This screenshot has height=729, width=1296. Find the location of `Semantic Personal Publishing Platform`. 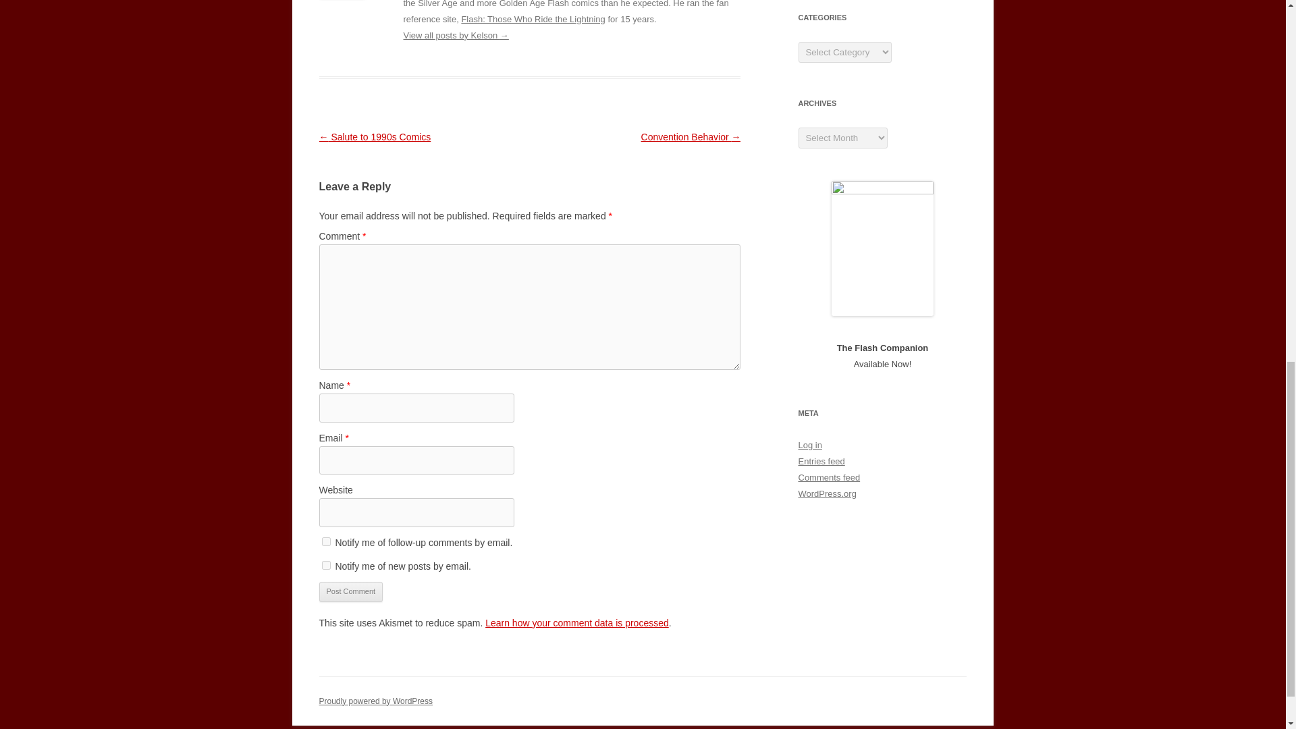

Semantic Personal Publishing Platform is located at coordinates (375, 701).